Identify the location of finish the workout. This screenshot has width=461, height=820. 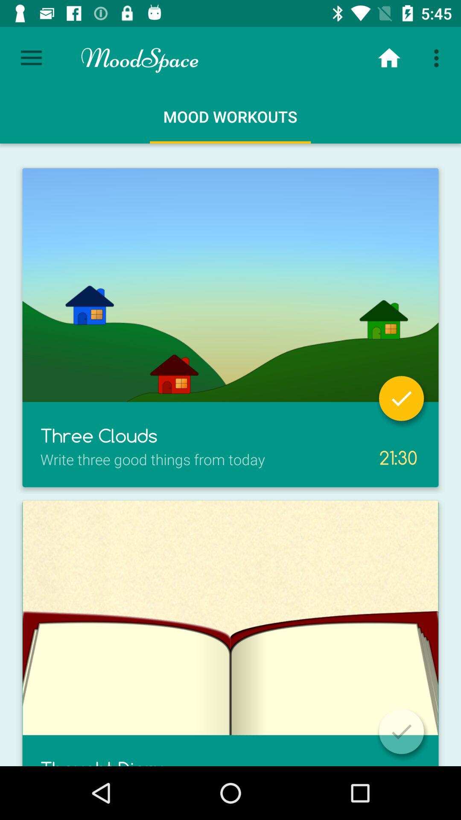
(401, 731).